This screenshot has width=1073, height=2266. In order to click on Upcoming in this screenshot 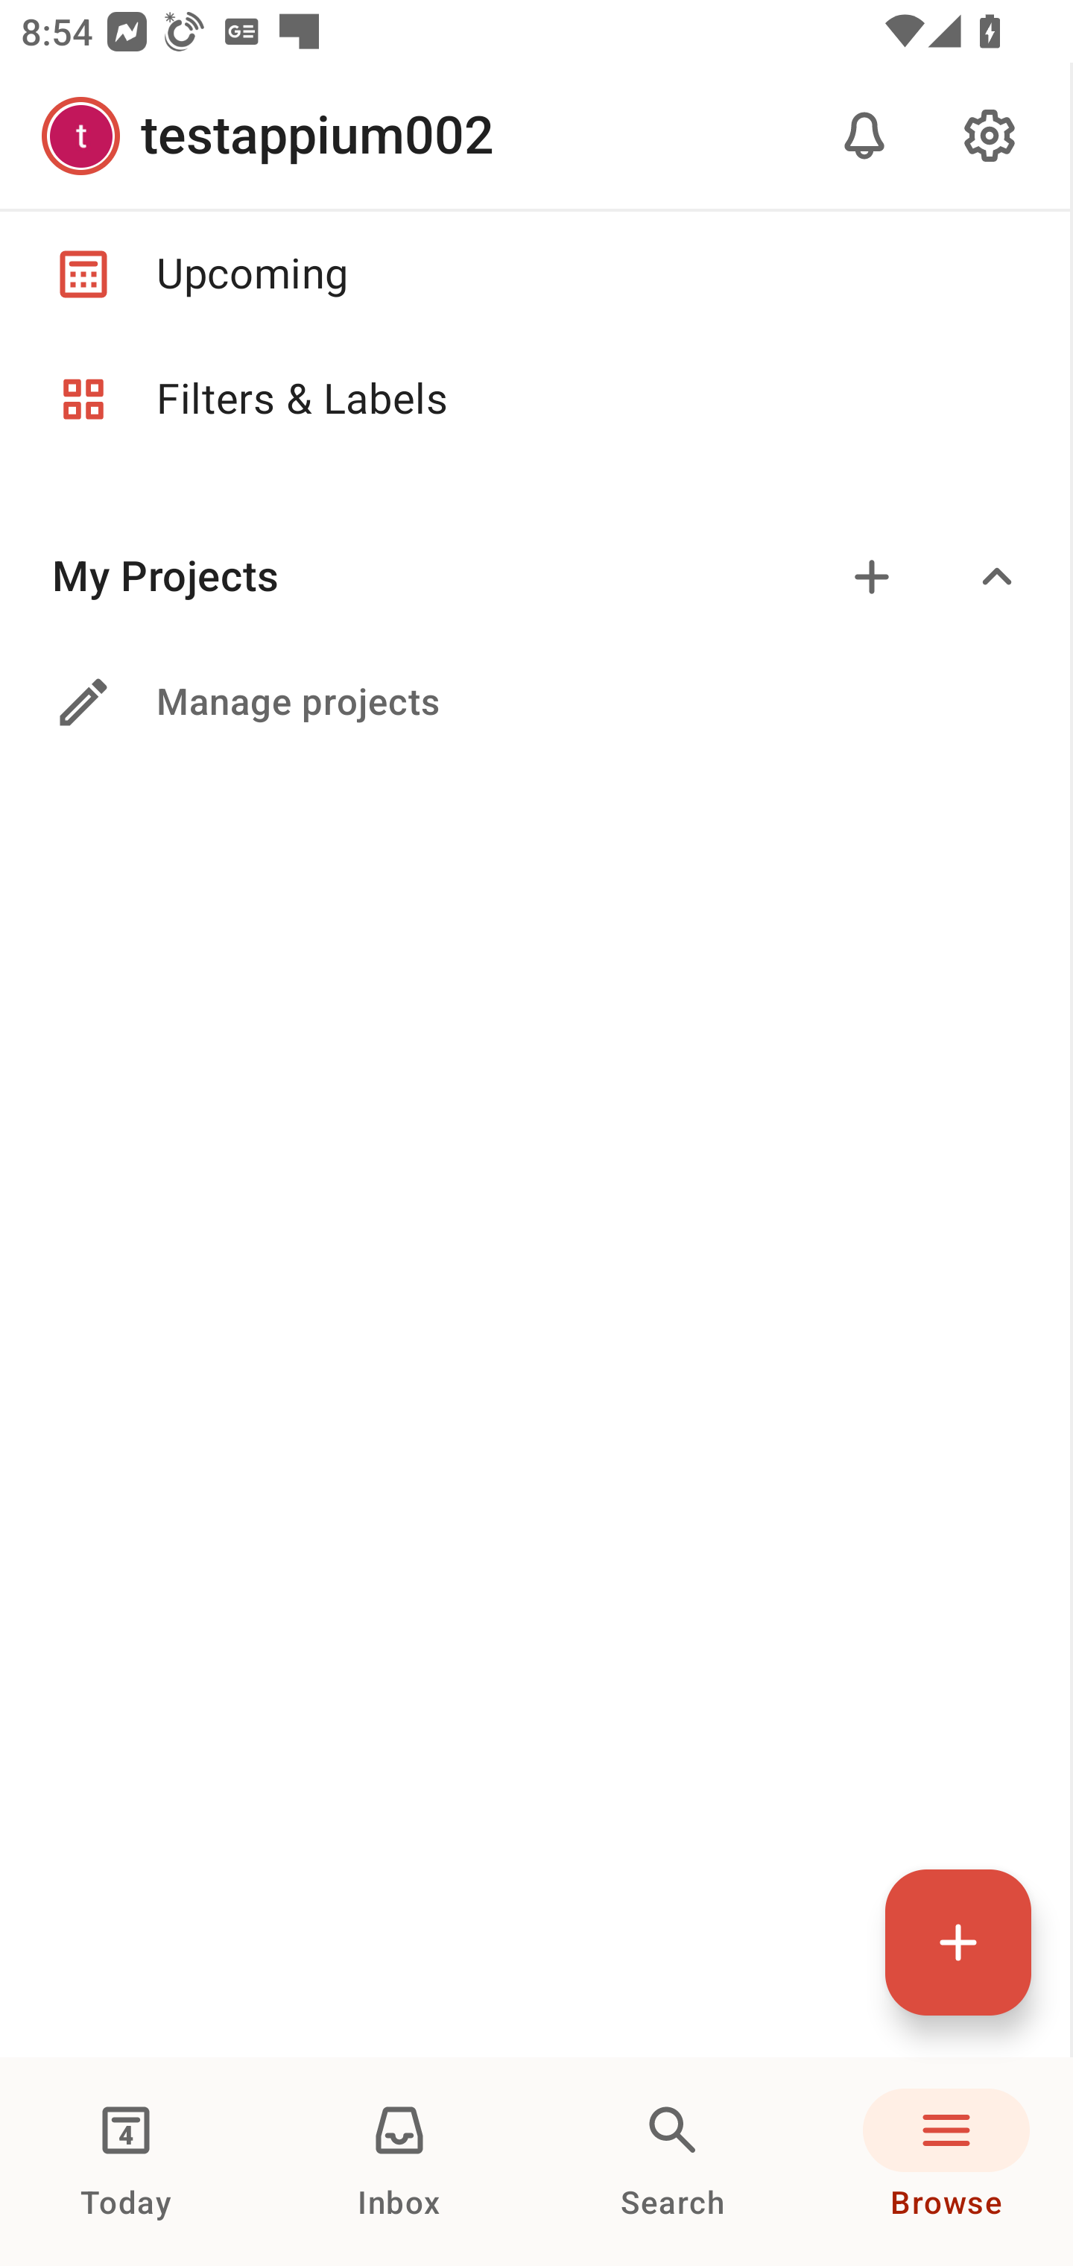, I will do `click(535, 274)`.